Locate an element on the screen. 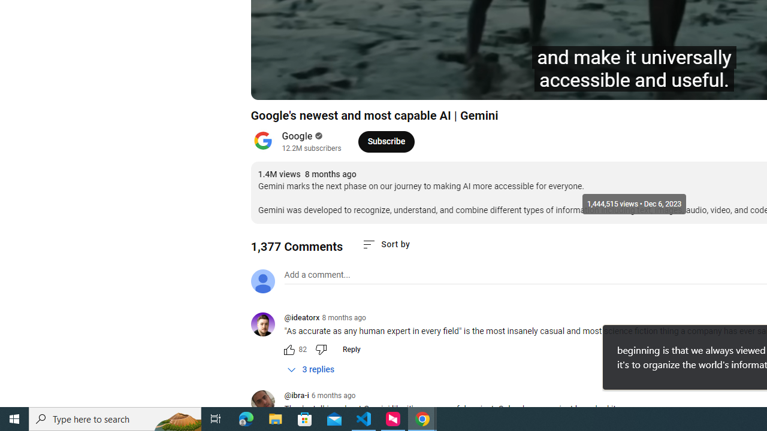  Mute (m) is located at coordinates (356, 85).